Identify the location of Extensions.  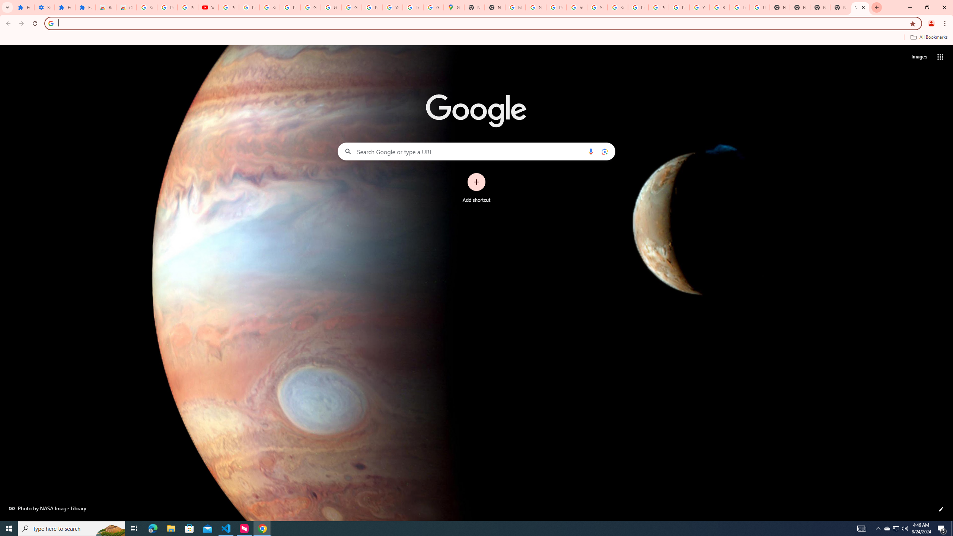
(65, 7).